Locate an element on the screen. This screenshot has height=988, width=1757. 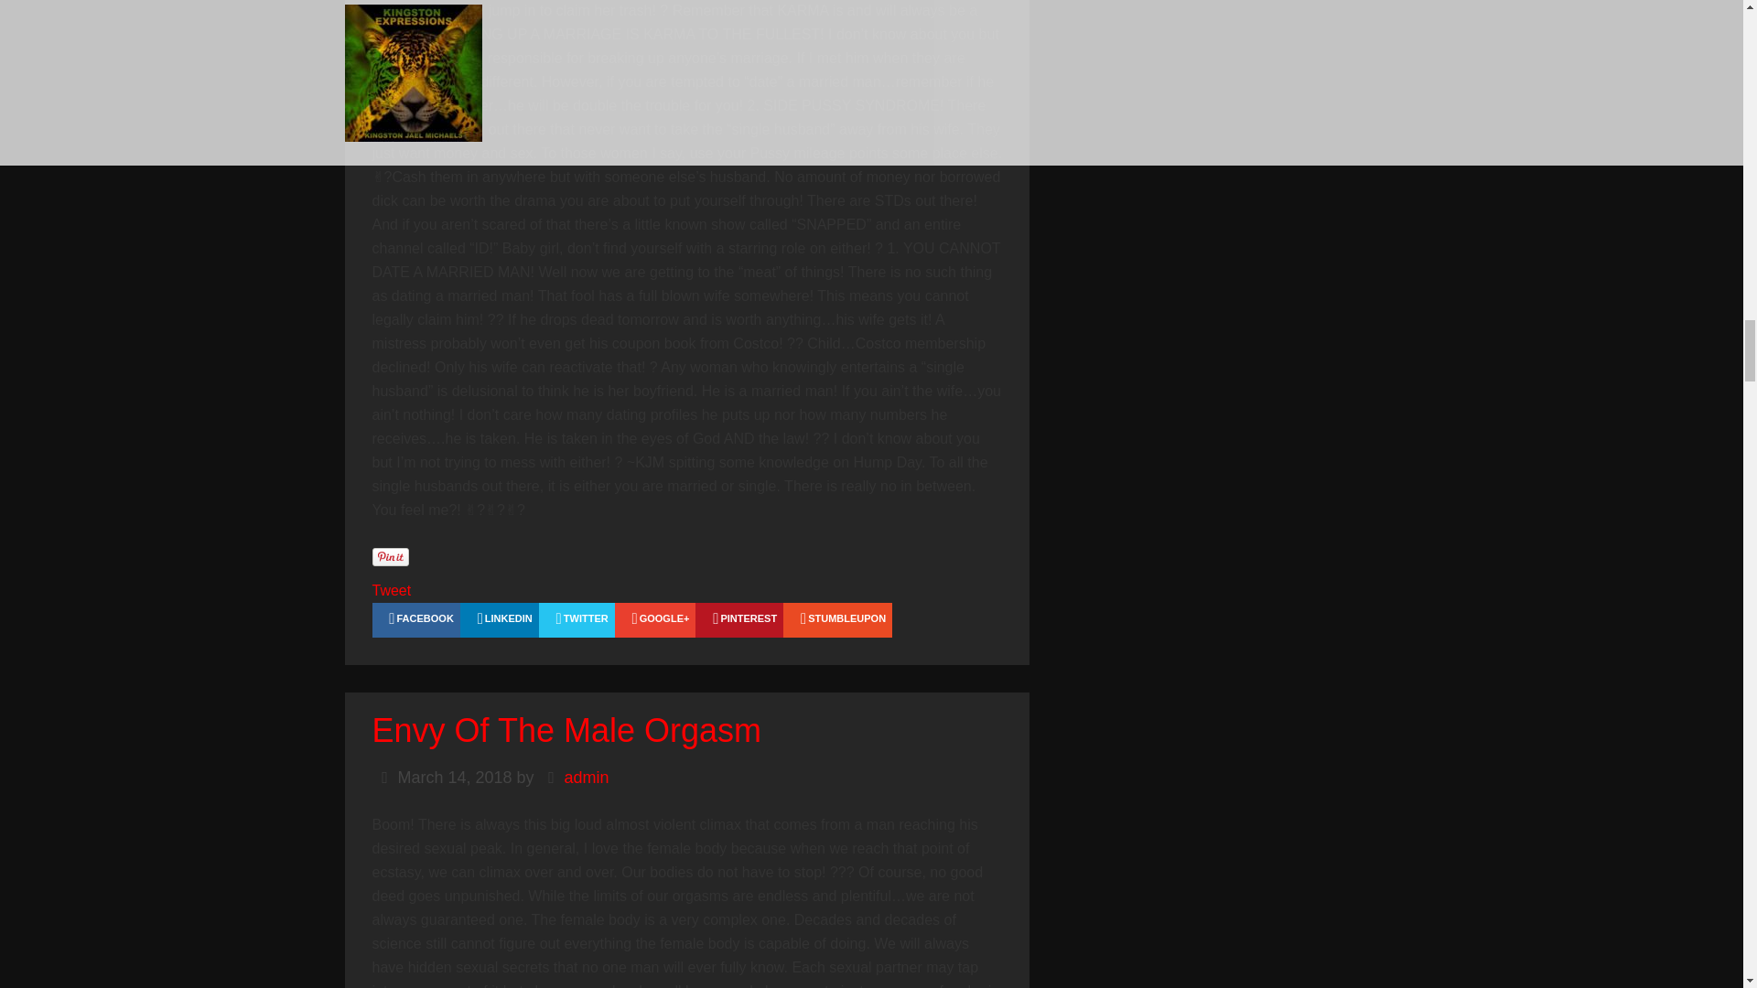
STUMBLEUPON is located at coordinates (838, 619).